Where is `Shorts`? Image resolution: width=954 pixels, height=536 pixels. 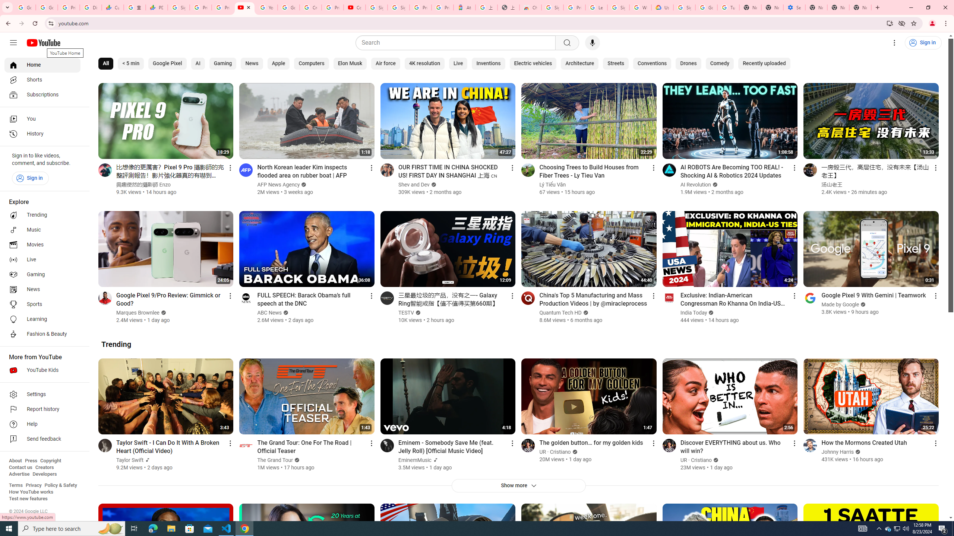 Shorts is located at coordinates (42, 80).